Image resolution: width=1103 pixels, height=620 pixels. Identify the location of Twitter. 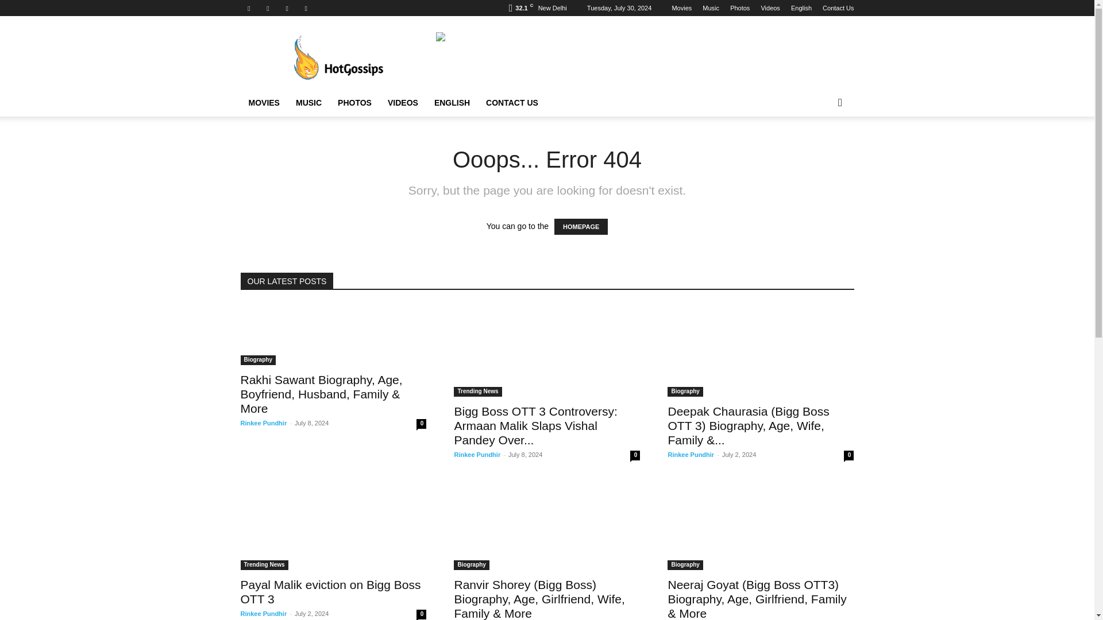
(306, 8).